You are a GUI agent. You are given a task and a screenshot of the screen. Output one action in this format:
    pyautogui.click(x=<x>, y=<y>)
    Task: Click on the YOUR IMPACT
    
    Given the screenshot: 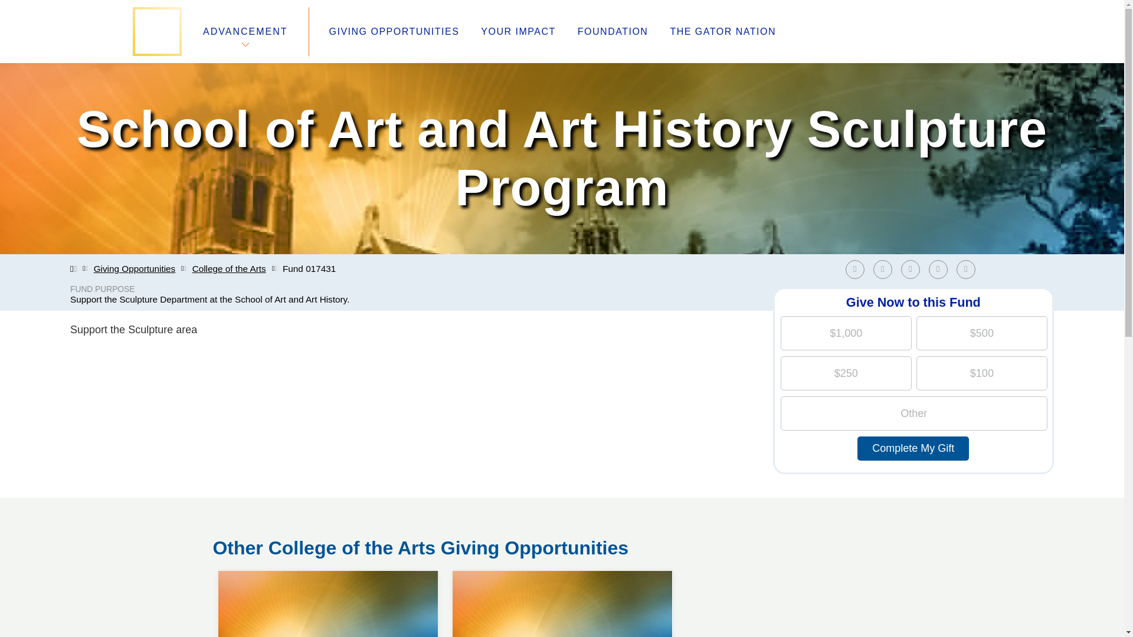 What is the action you would take?
    pyautogui.click(x=518, y=32)
    